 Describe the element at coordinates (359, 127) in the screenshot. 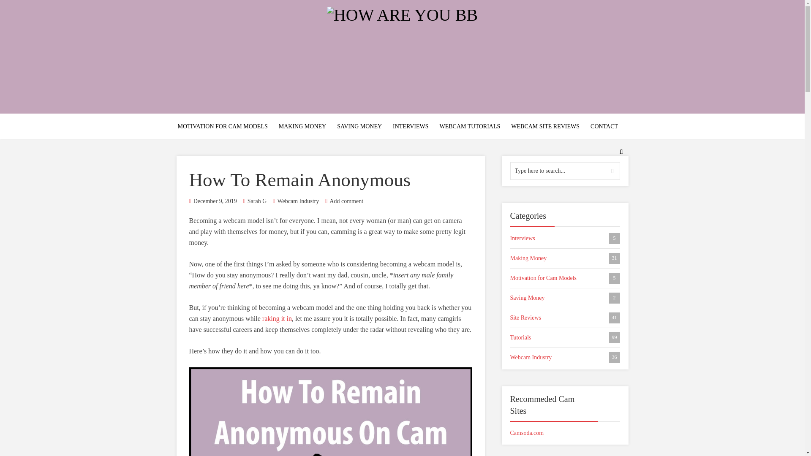

I see `SAVING MONEY` at that location.